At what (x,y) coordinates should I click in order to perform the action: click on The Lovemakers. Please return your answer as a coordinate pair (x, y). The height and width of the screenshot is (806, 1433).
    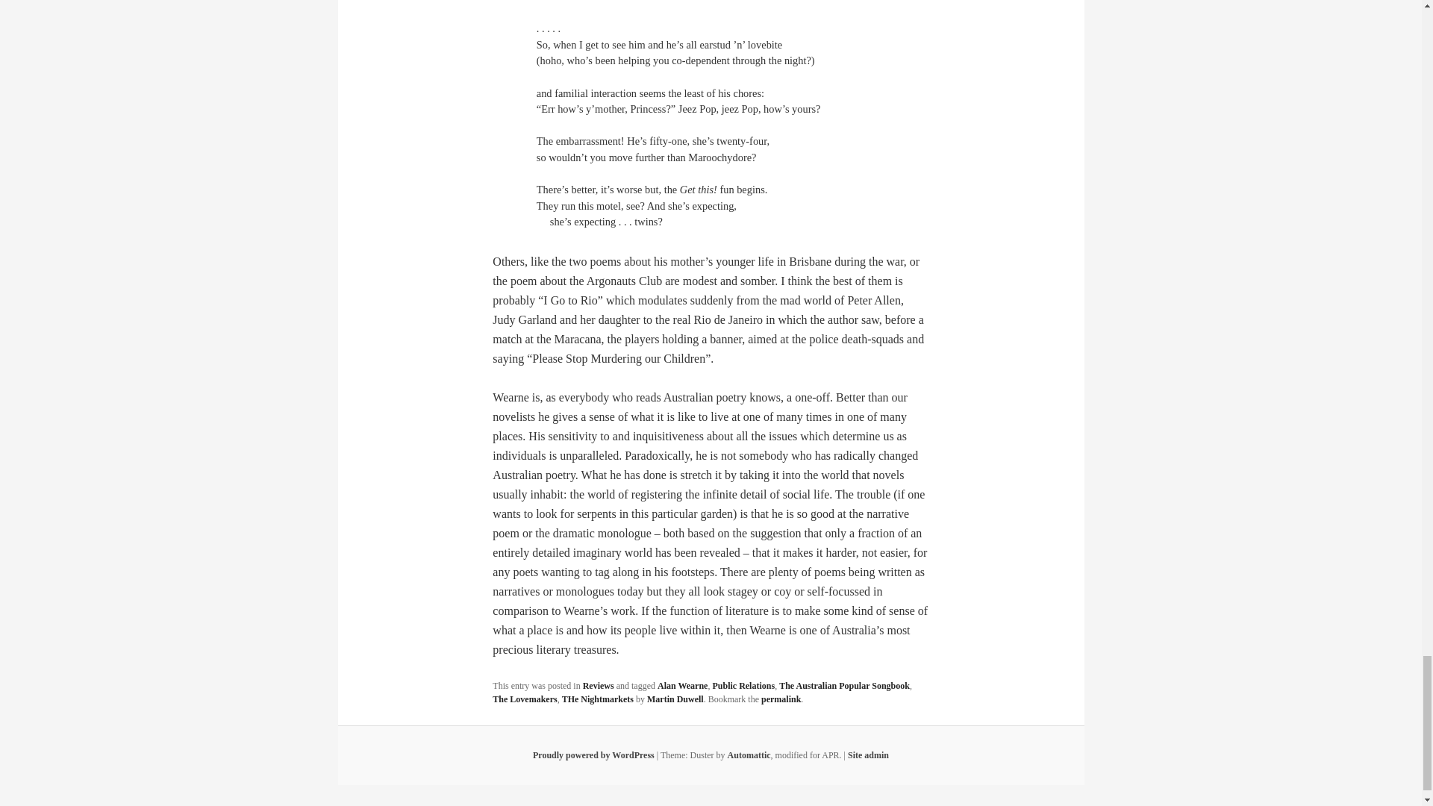
    Looking at the image, I should click on (525, 699).